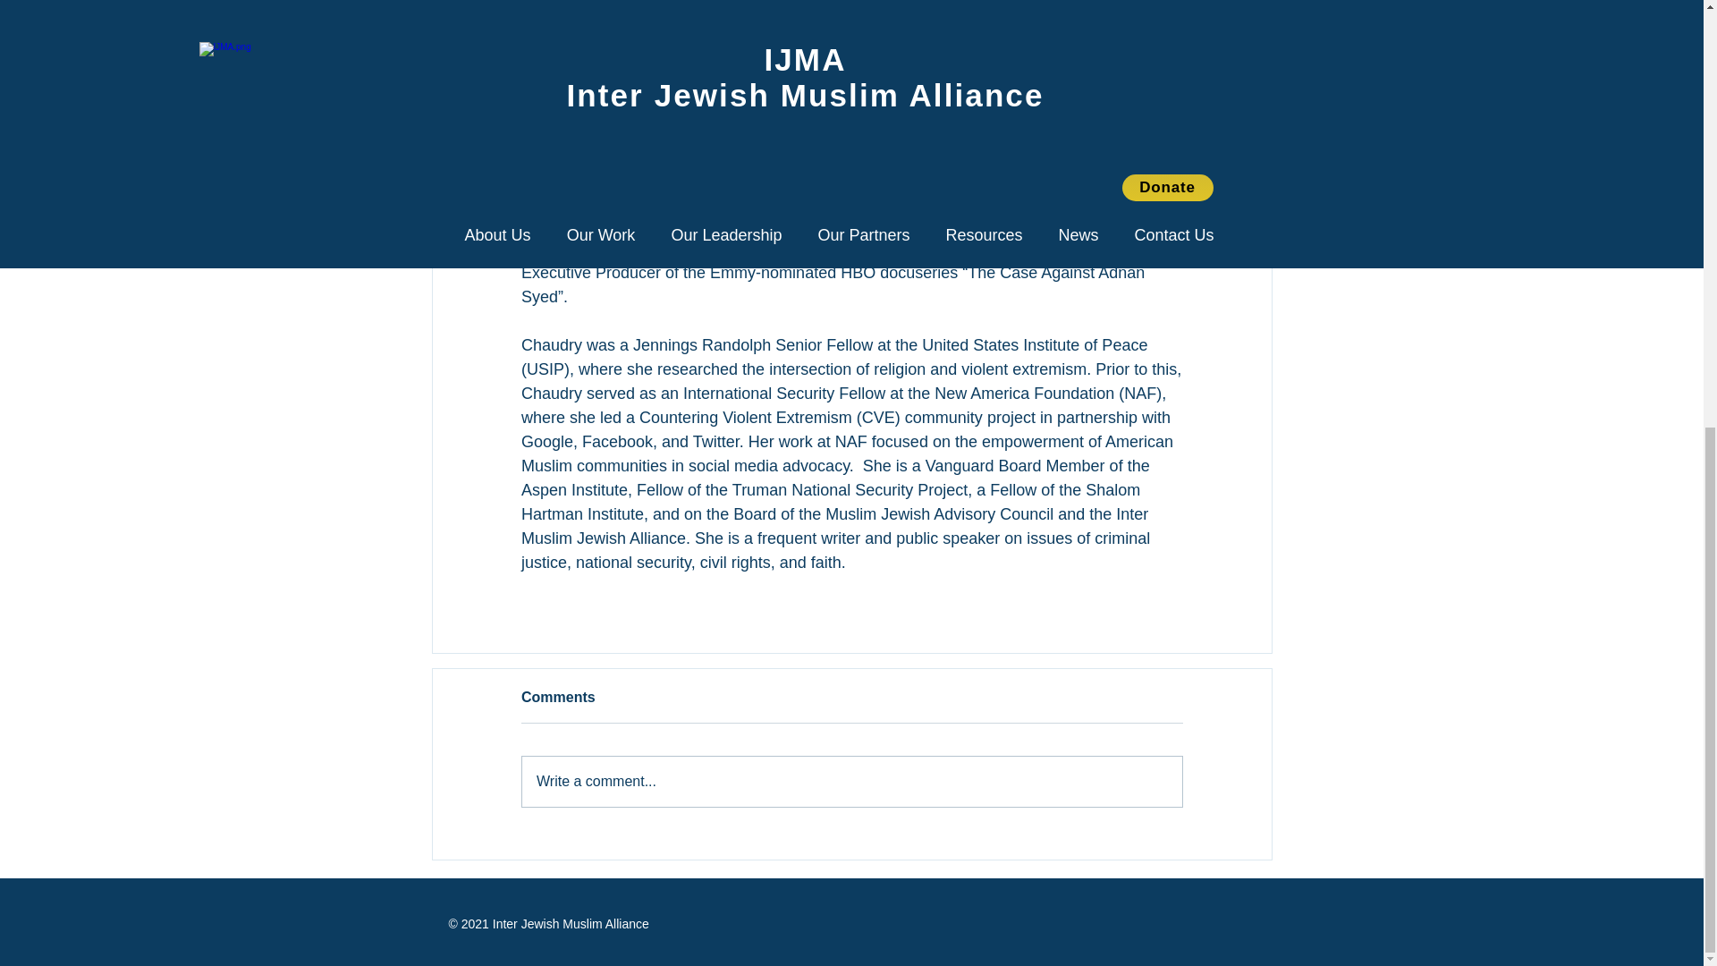 Image resolution: width=1717 pixels, height=966 pixels. What do you see at coordinates (851, 781) in the screenshot?
I see `Write a comment...` at bounding box center [851, 781].